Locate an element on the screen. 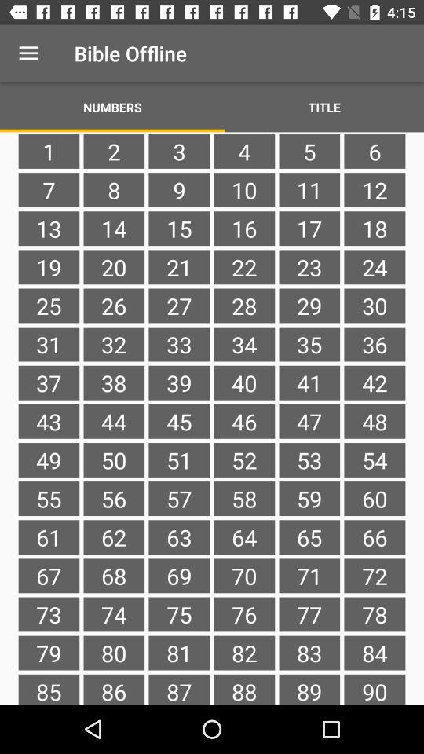 This screenshot has width=424, height=754. jump until 69 item is located at coordinates (179, 576).